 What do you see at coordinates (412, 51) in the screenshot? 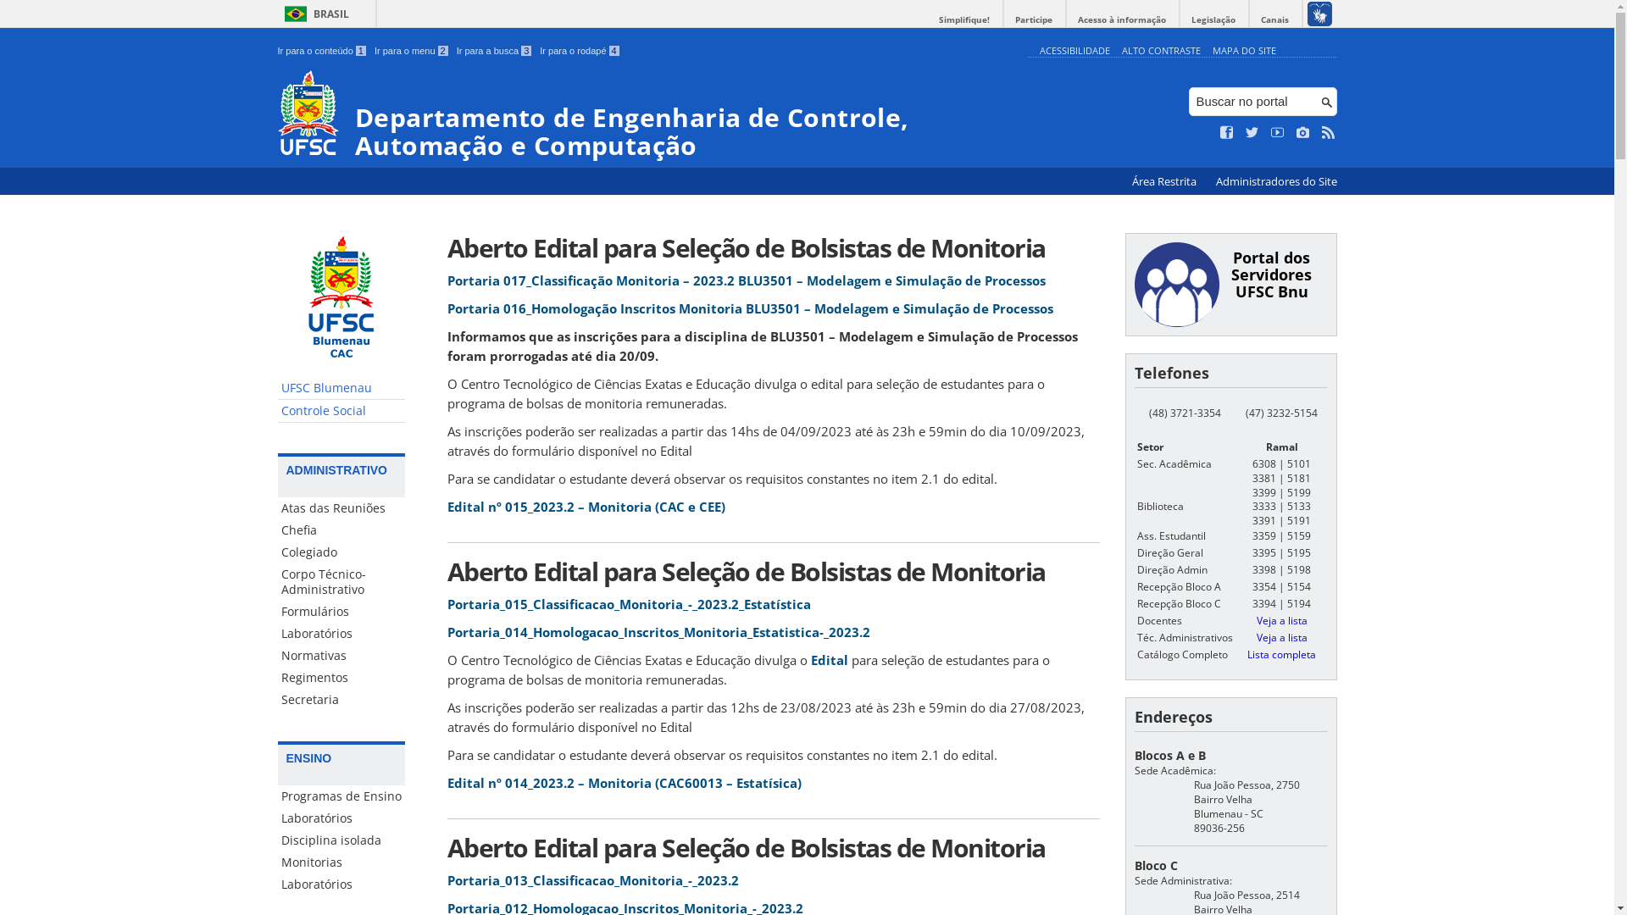
I see `Ir para o menu 2` at bounding box center [412, 51].